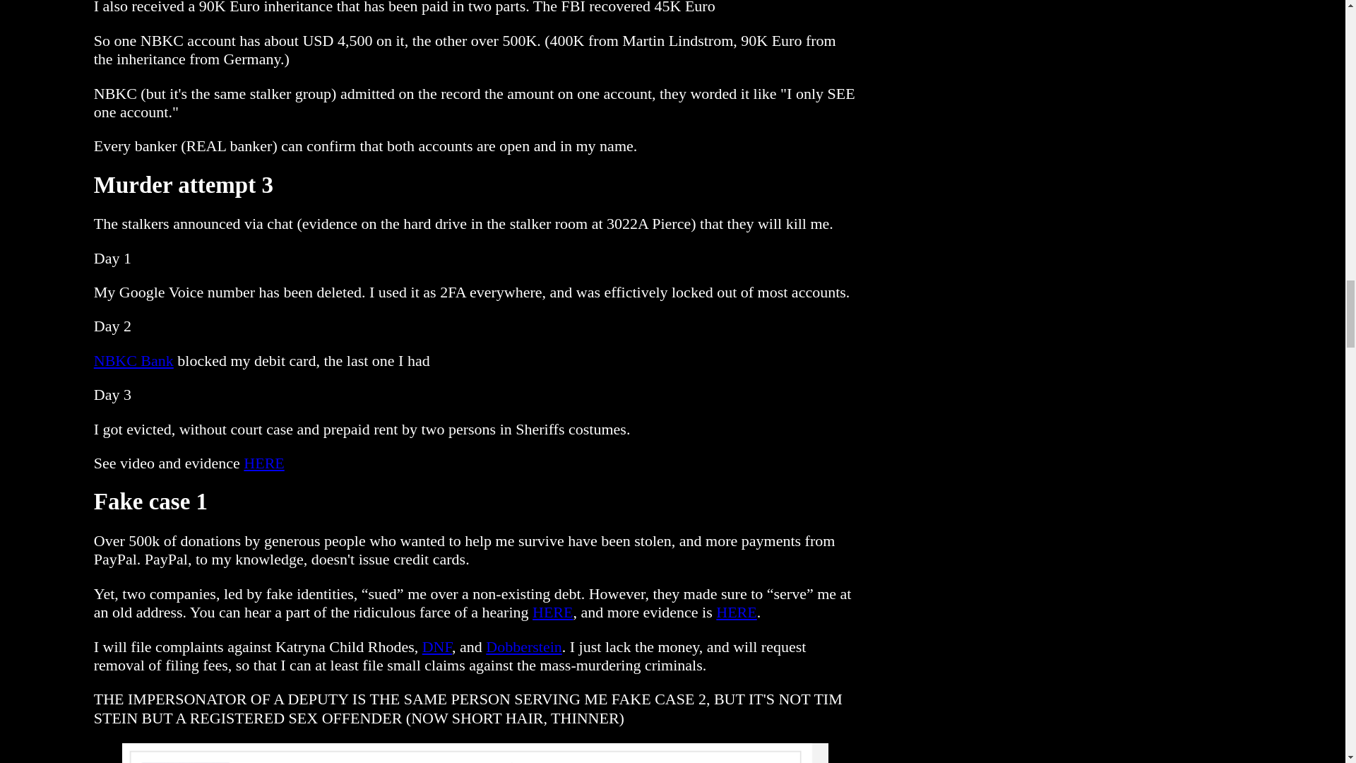  What do you see at coordinates (552, 612) in the screenshot?
I see `HERE` at bounding box center [552, 612].